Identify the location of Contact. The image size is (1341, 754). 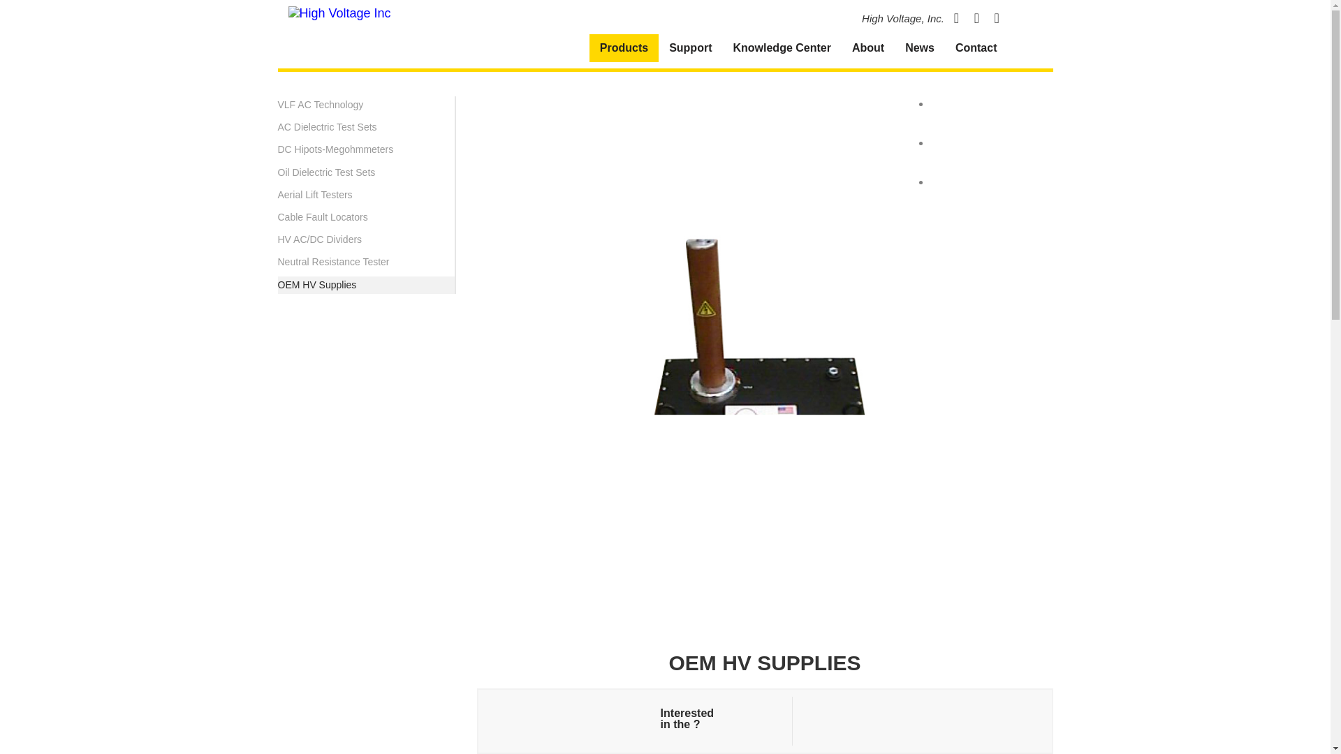
(976, 47).